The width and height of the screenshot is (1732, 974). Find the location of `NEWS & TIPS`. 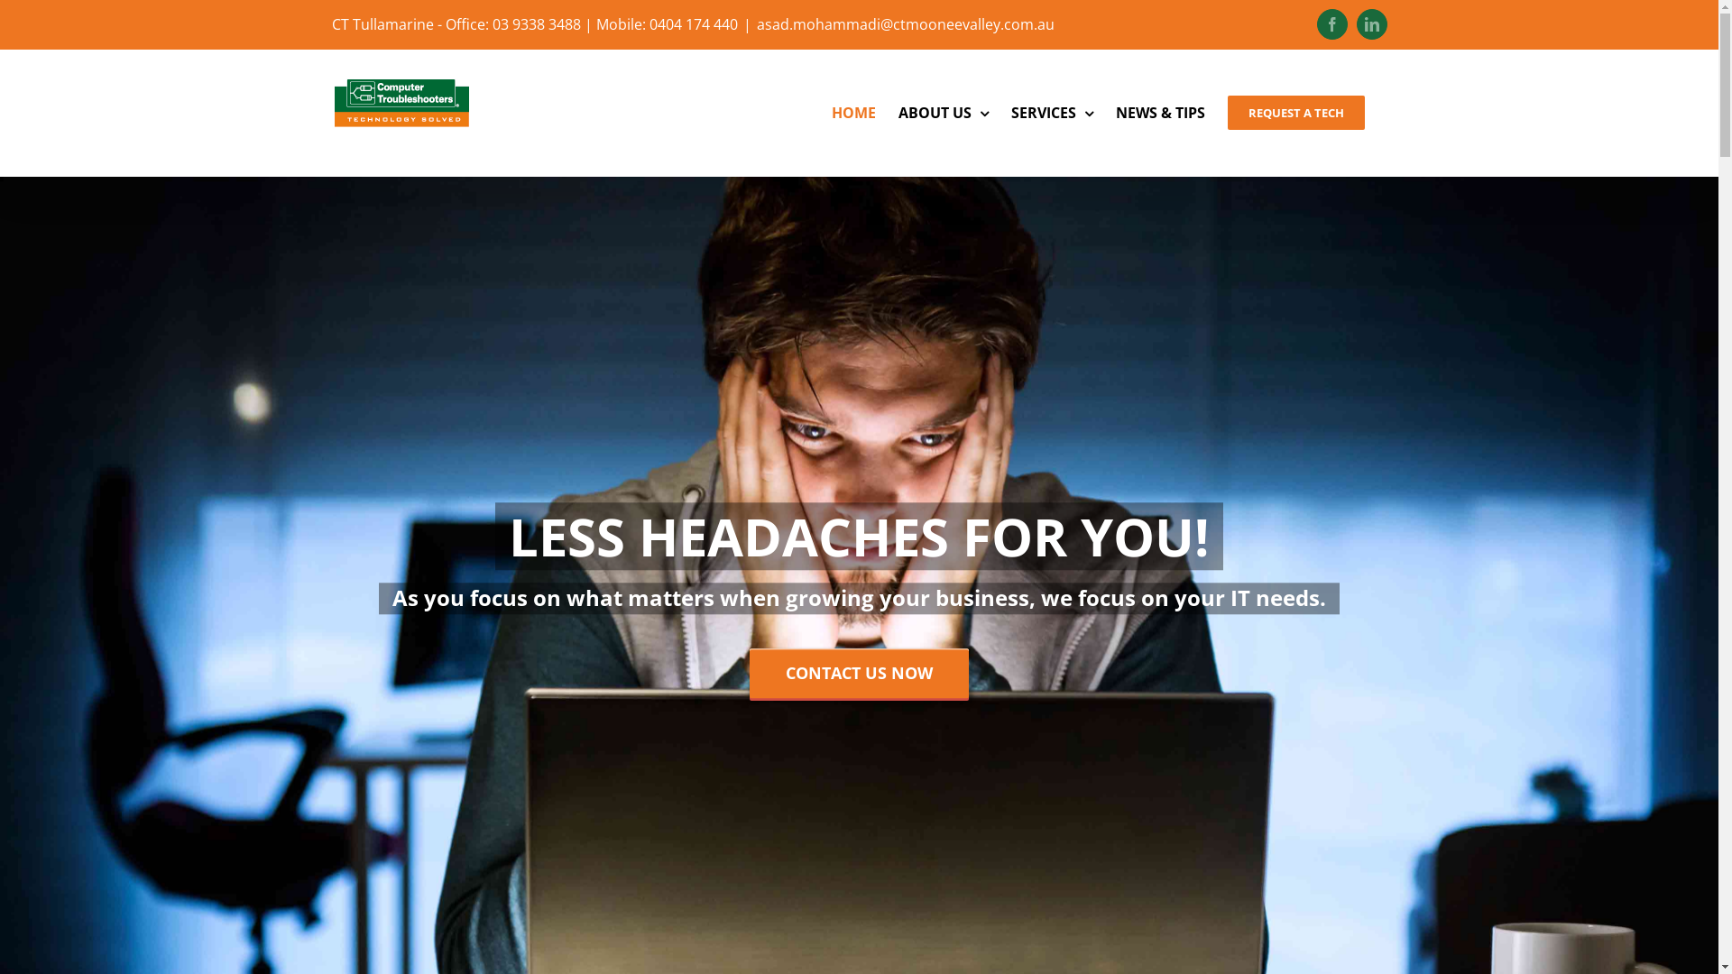

NEWS & TIPS is located at coordinates (1160, 113).